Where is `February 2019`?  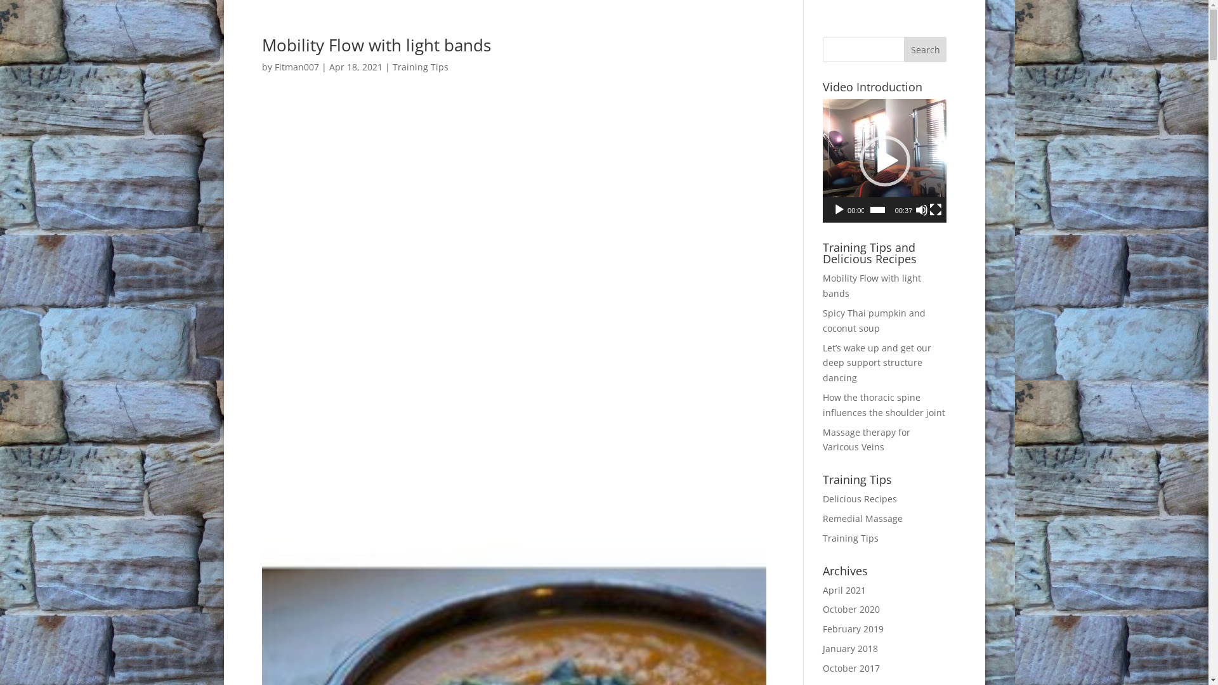
February 2019 is located at coordinates (853, 629).